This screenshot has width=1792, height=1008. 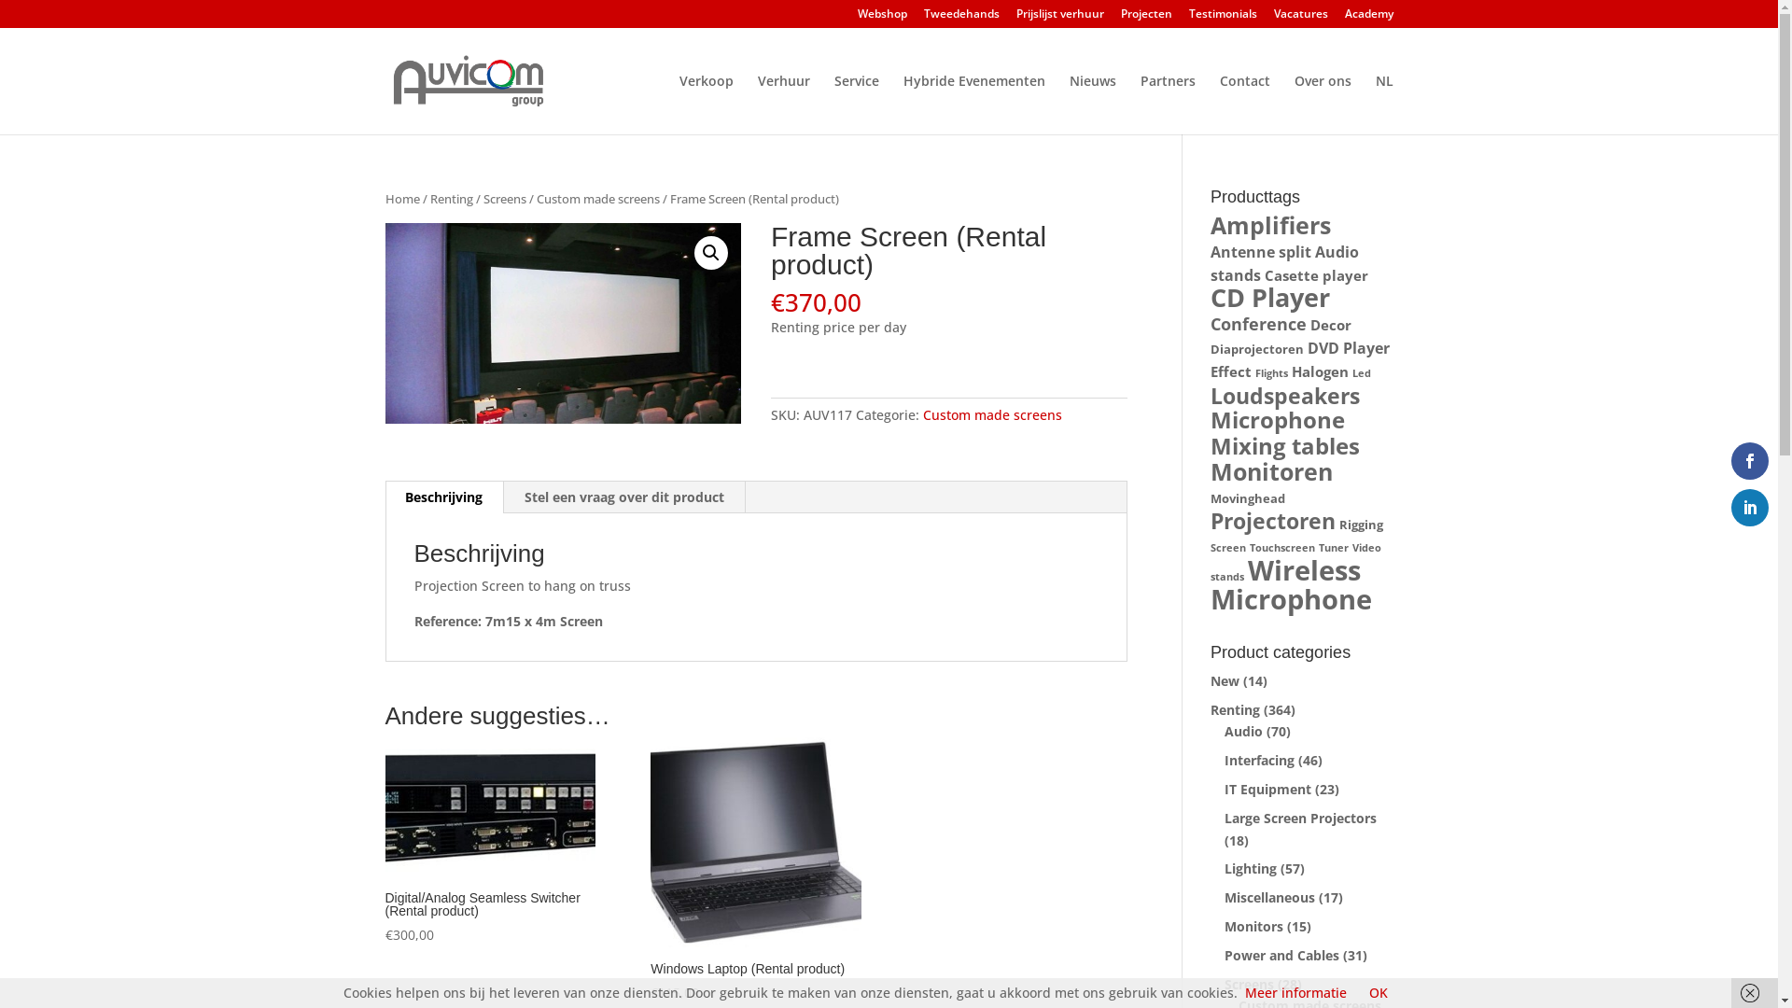 What do you see at coordinates (505, 199) in the screenshot?
I see `Screens` at bounding box center [505, 199].